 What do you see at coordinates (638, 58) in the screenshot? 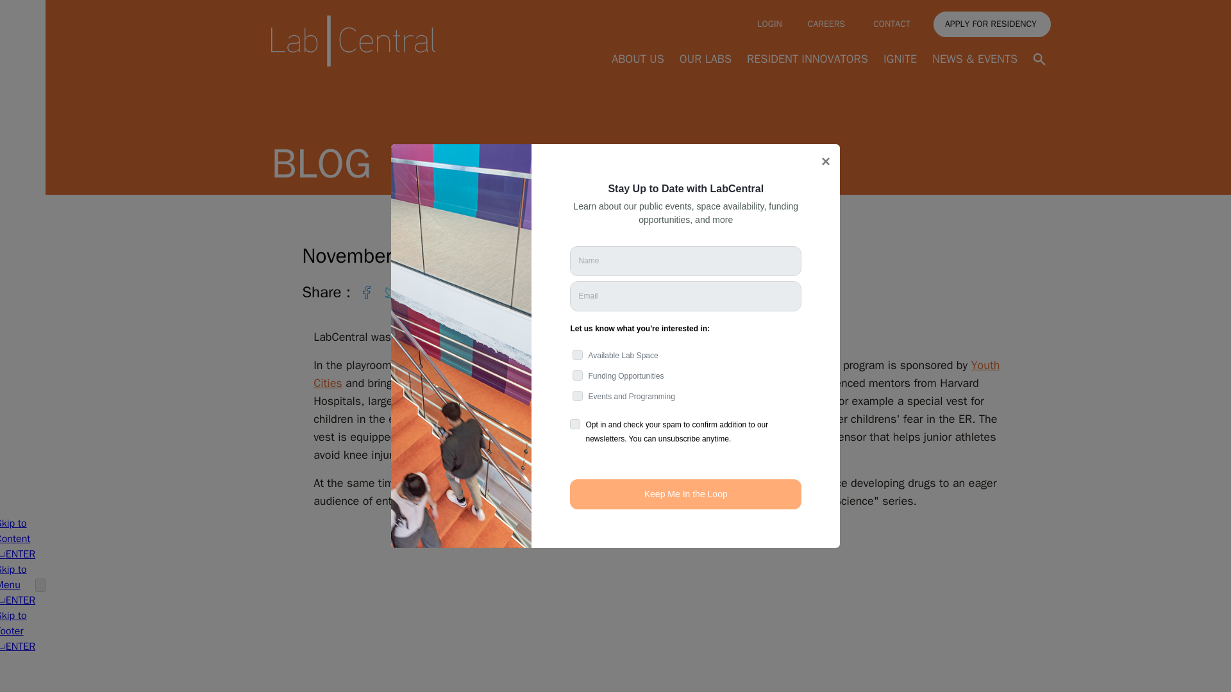
I see `ABOUT US` at bounding box center [638, 58].